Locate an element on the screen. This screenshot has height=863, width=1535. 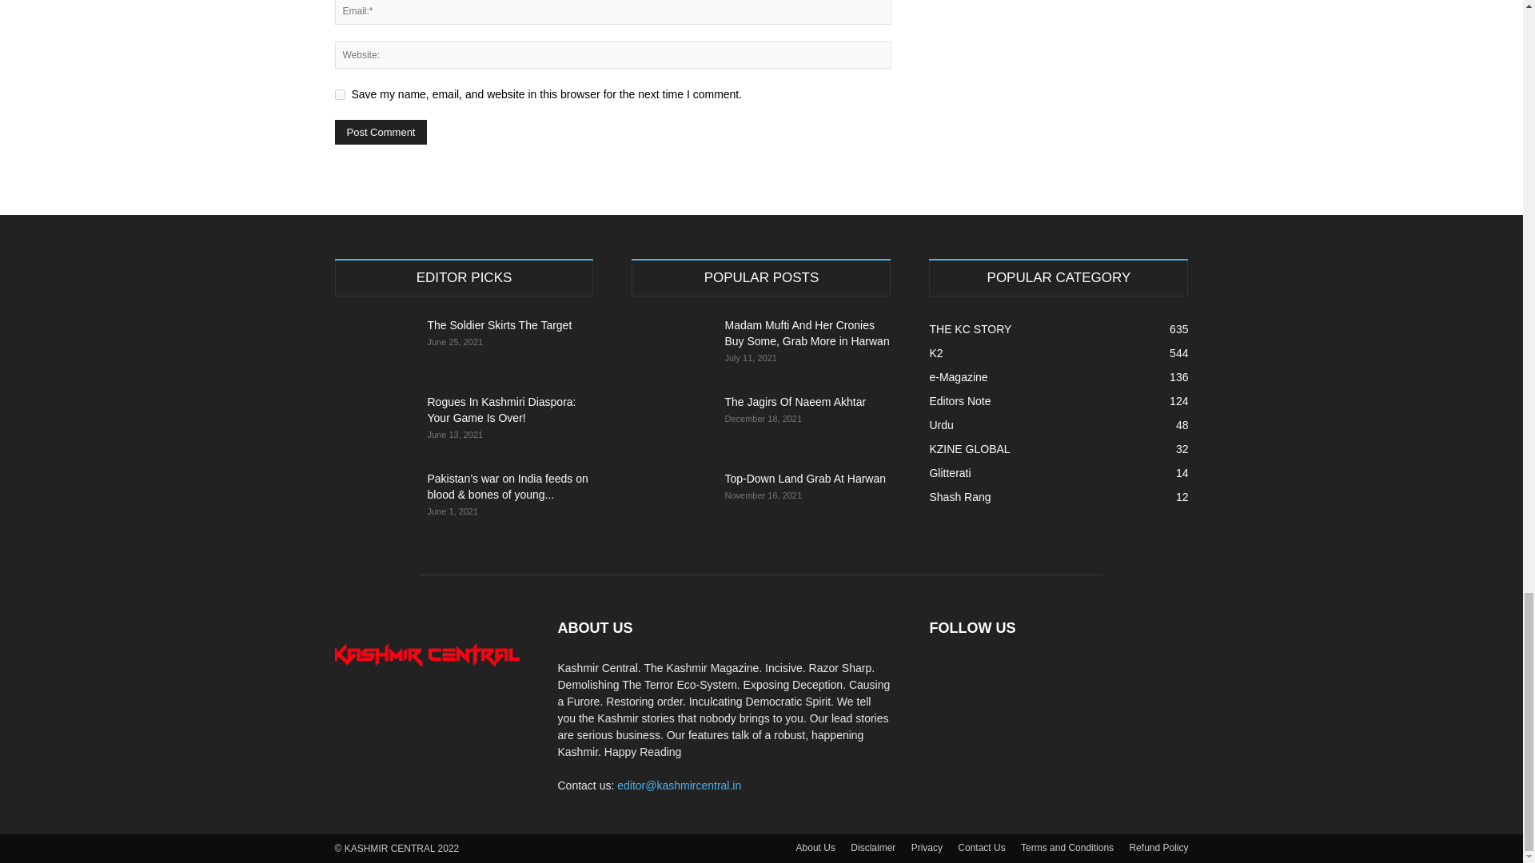
Post Comment is located at coordinates (381, 133).